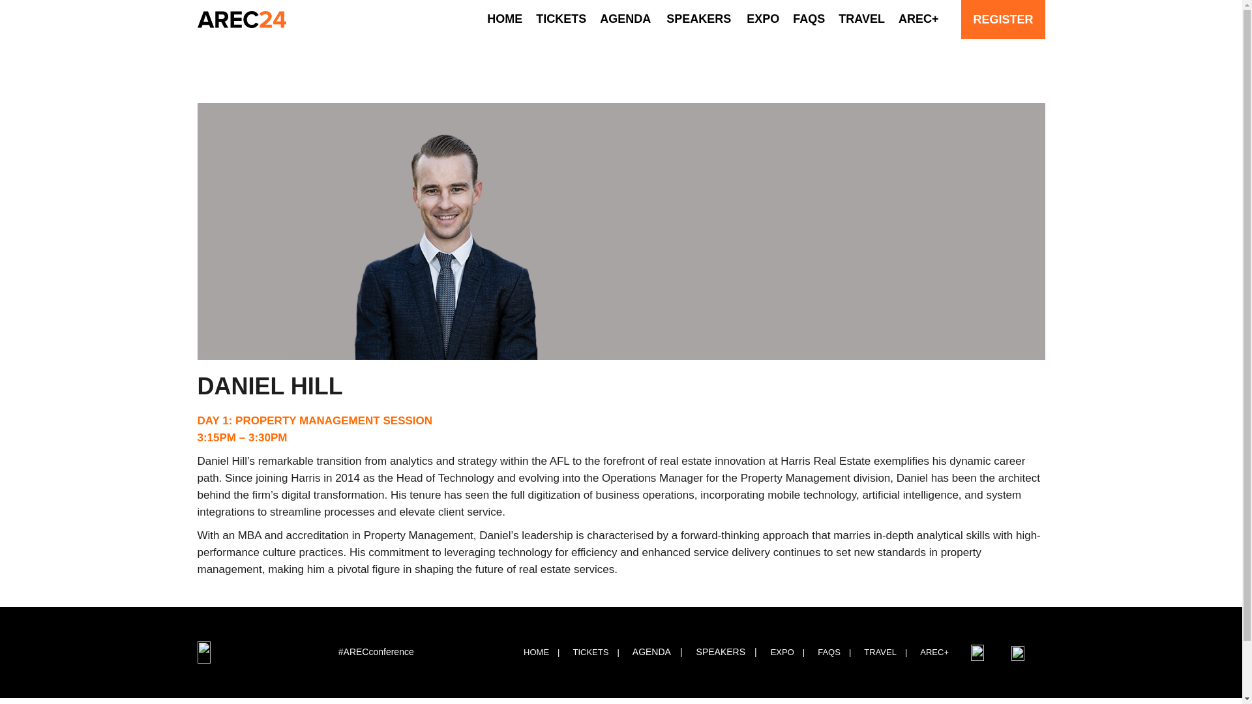  I want to click on TICKETS, so click(599, 653).